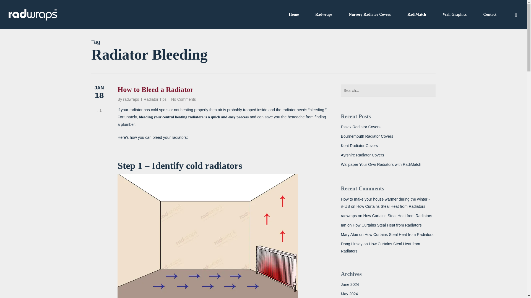 Image resolution: width=531 pixels, height=298 pixels. What do you see at coordinates (388, 127) in the screenshot?
I see `Essex Radiator Covers` at bounding box center [388, 127].